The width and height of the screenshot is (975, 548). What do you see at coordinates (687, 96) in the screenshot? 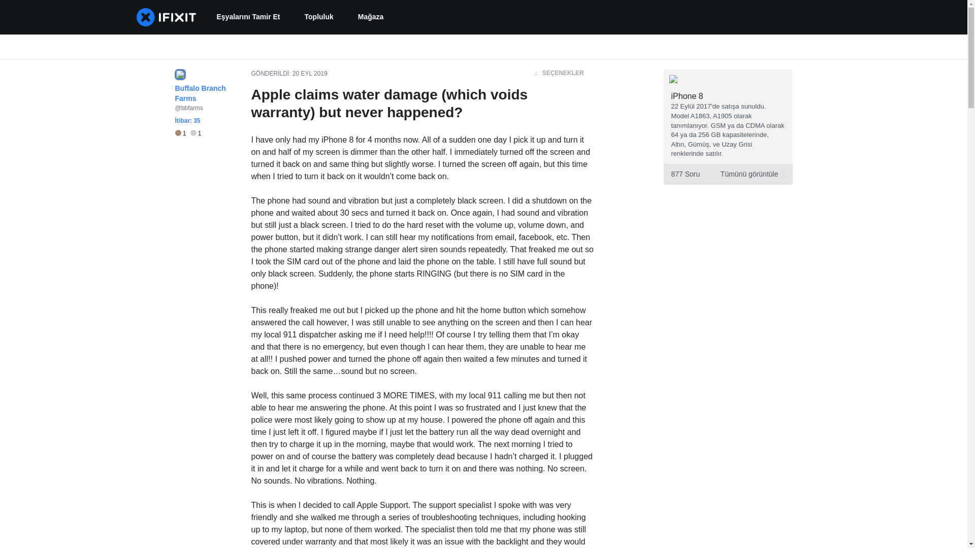
I see `iPhone 8` at bounding box center [687, 96].